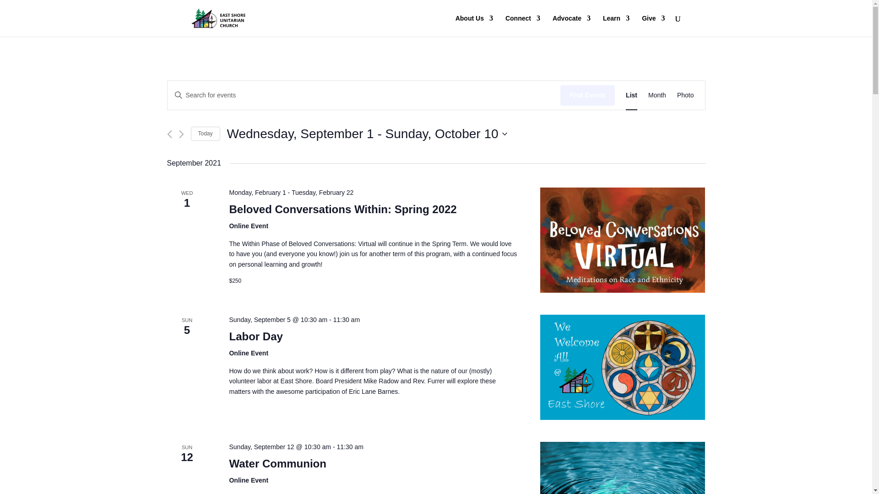  I want to click on Beloved Conversations Within: Spring 2022, so click(342, 209).